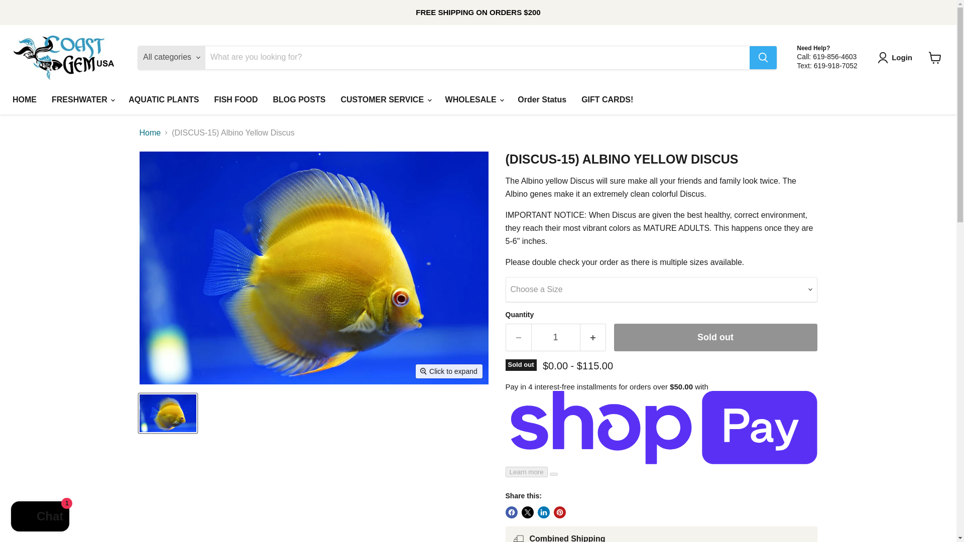  I want to click on View cart, so click(935, 57).